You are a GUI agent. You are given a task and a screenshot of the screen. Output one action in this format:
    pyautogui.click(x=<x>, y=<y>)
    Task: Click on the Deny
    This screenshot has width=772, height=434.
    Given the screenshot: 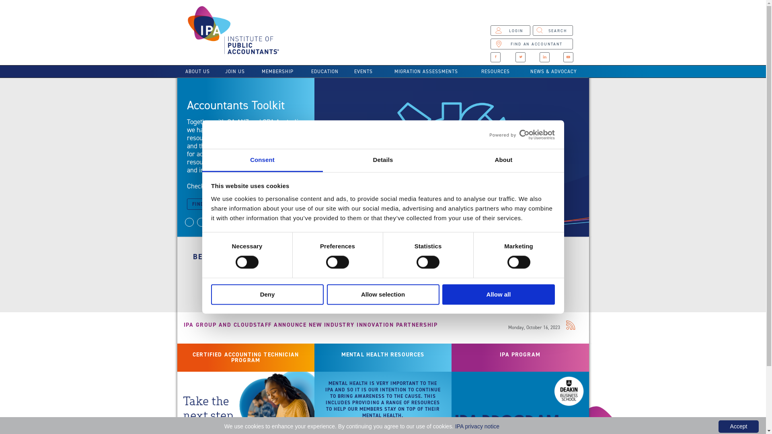 What is the action you would take?
    pyautogui.click(x=267, y=294)
    